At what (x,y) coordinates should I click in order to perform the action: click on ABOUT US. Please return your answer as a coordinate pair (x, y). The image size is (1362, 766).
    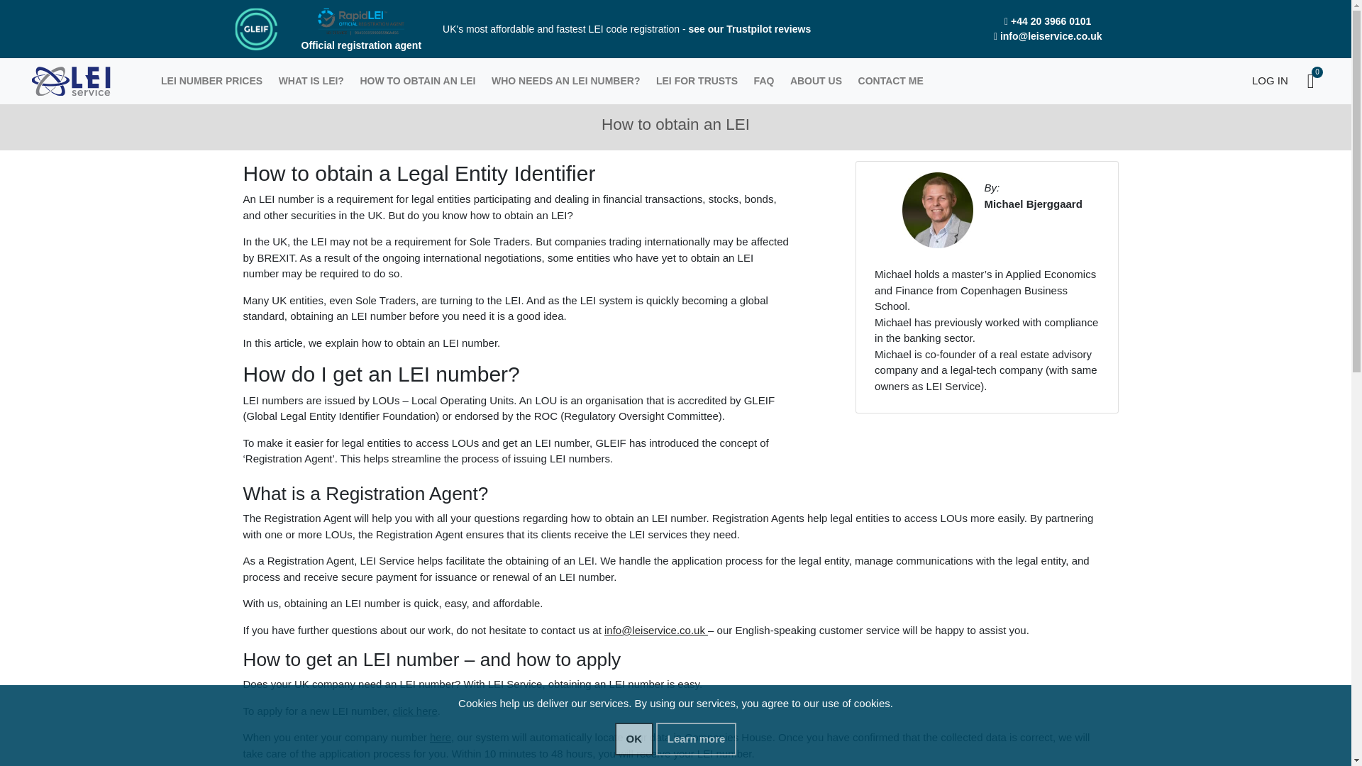
    Looking at the image, I should click on (816, 81).